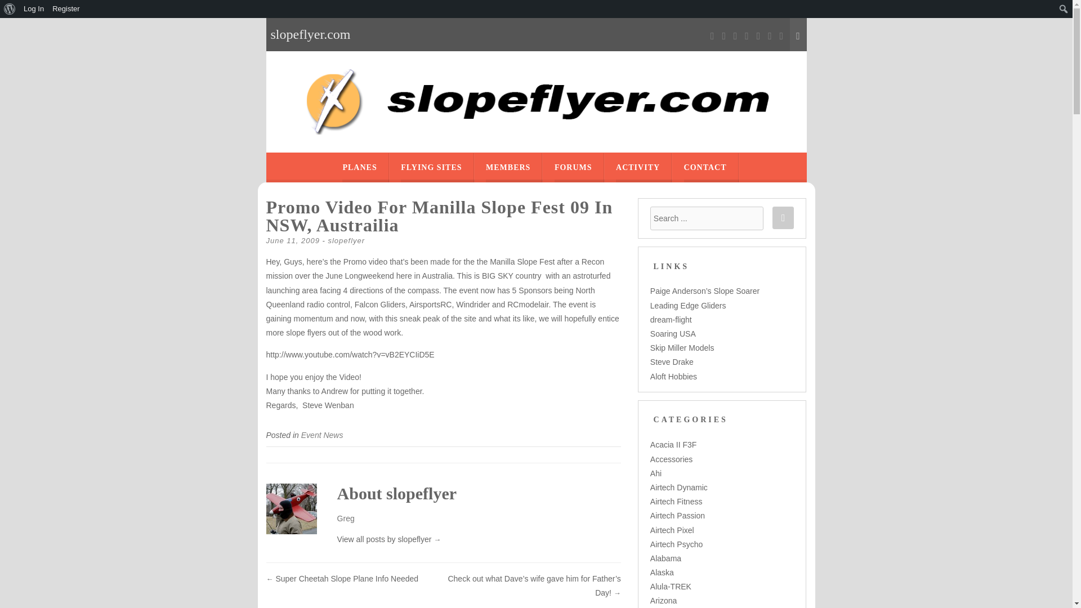 This screenshot has height=608, width=1081. I want to click on June 11, 2009, so click(292, 241).